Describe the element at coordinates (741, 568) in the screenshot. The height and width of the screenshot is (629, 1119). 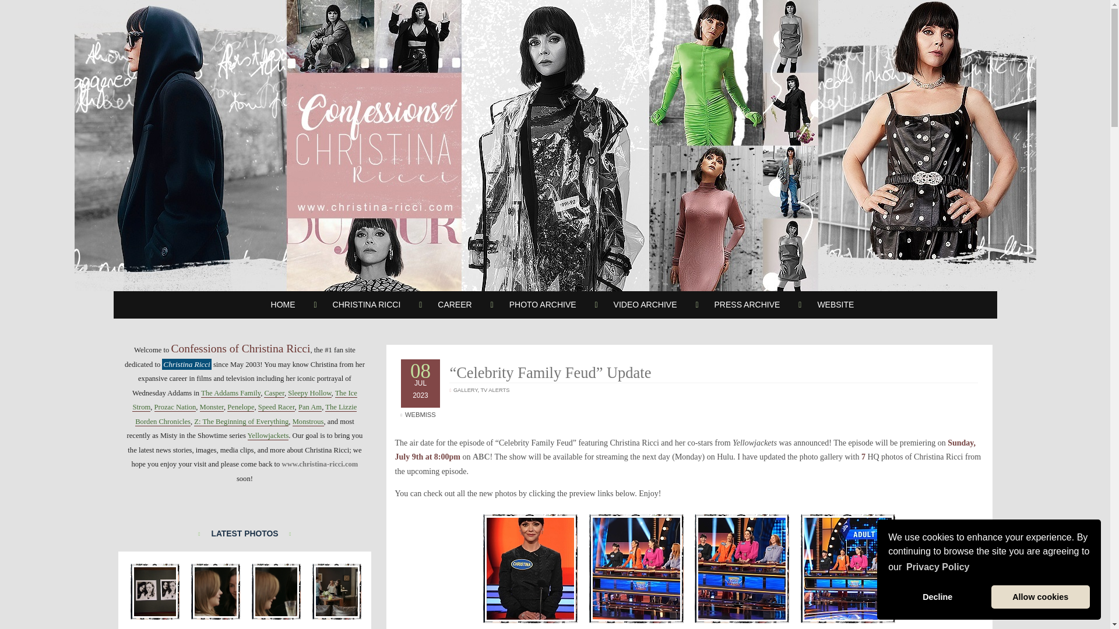
I see `Confessions of Christina Ricci` at that location.